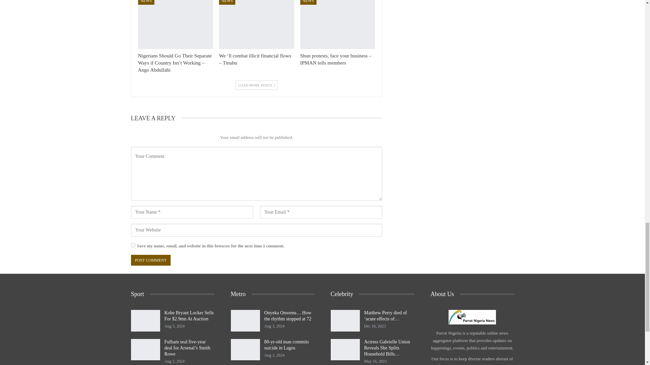 The width and height of the screenshot is (650, 365). What do you see at coordinates (133, 245) in the screenshot?
I see `yes` at bounding box center [133, 245].